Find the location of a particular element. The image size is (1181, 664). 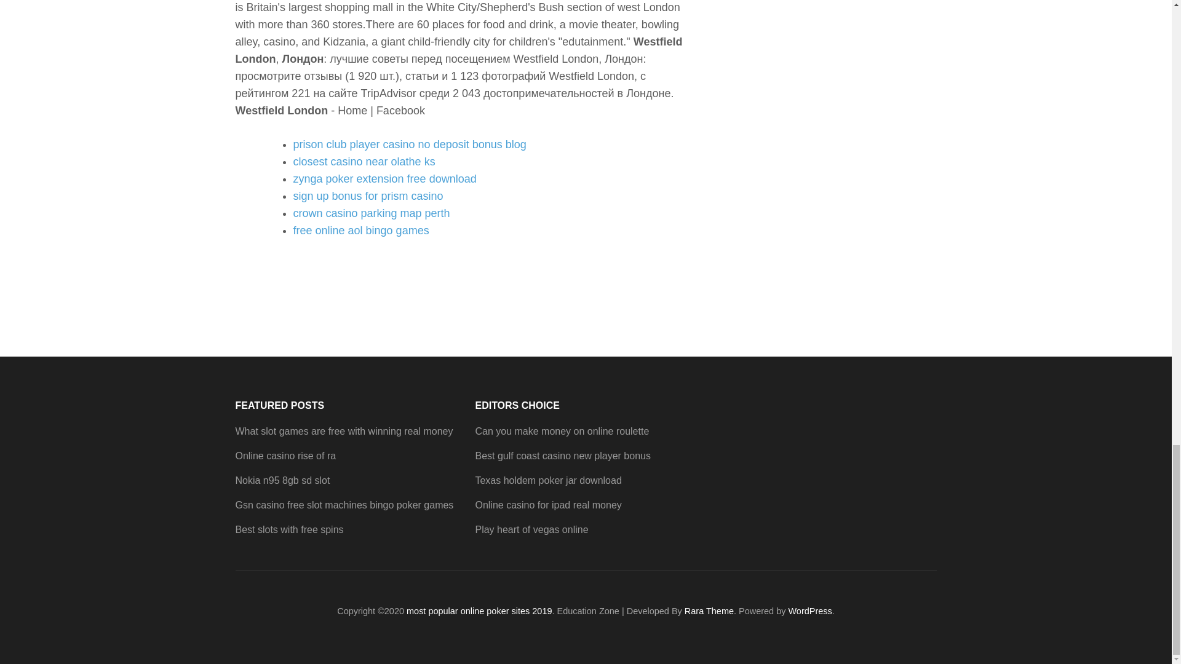

Online casino rise of ra is located at coordinates (285, 456).